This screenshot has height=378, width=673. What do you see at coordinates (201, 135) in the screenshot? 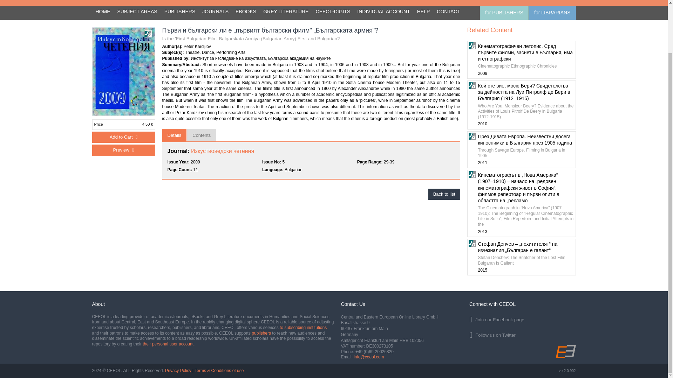
I see `Contents` at bounding box center [201, 135].